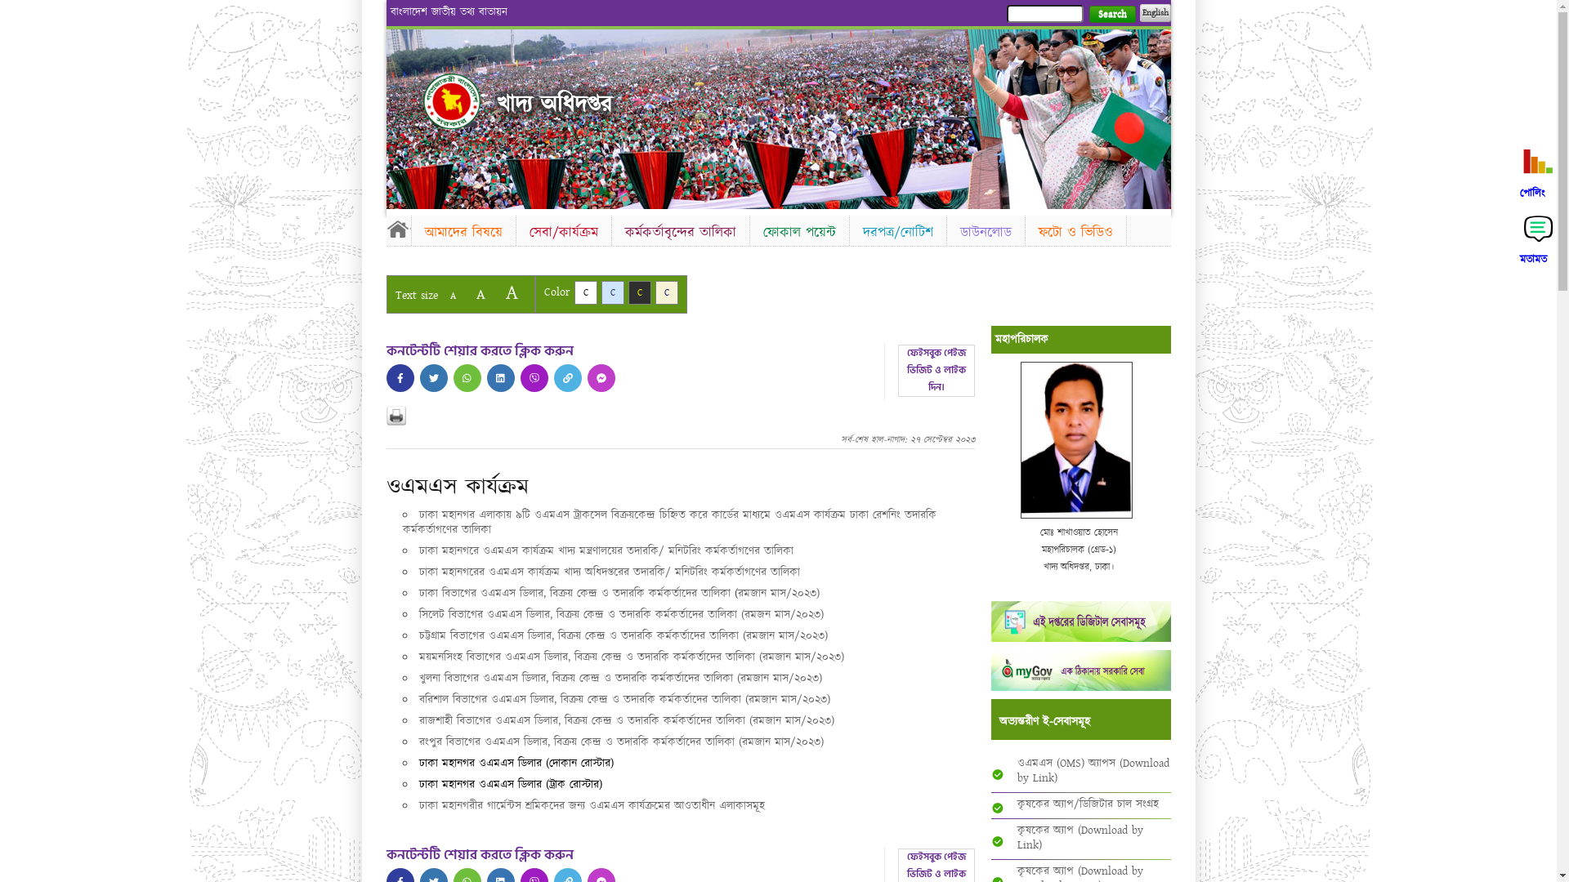 Image resolution: width=1569 pixels, height=882 pixels. I want to click on C, so click(639, 292).